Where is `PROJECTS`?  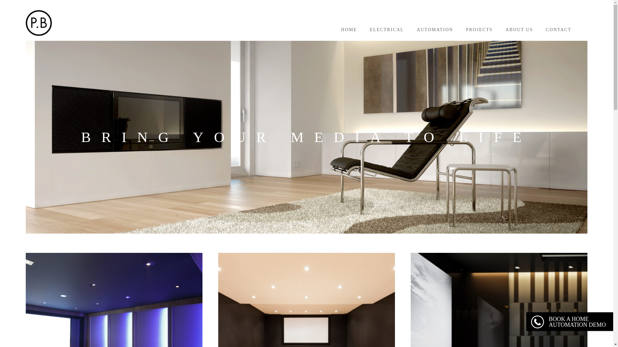 PROJECTS is located at coordinates (479, 30).